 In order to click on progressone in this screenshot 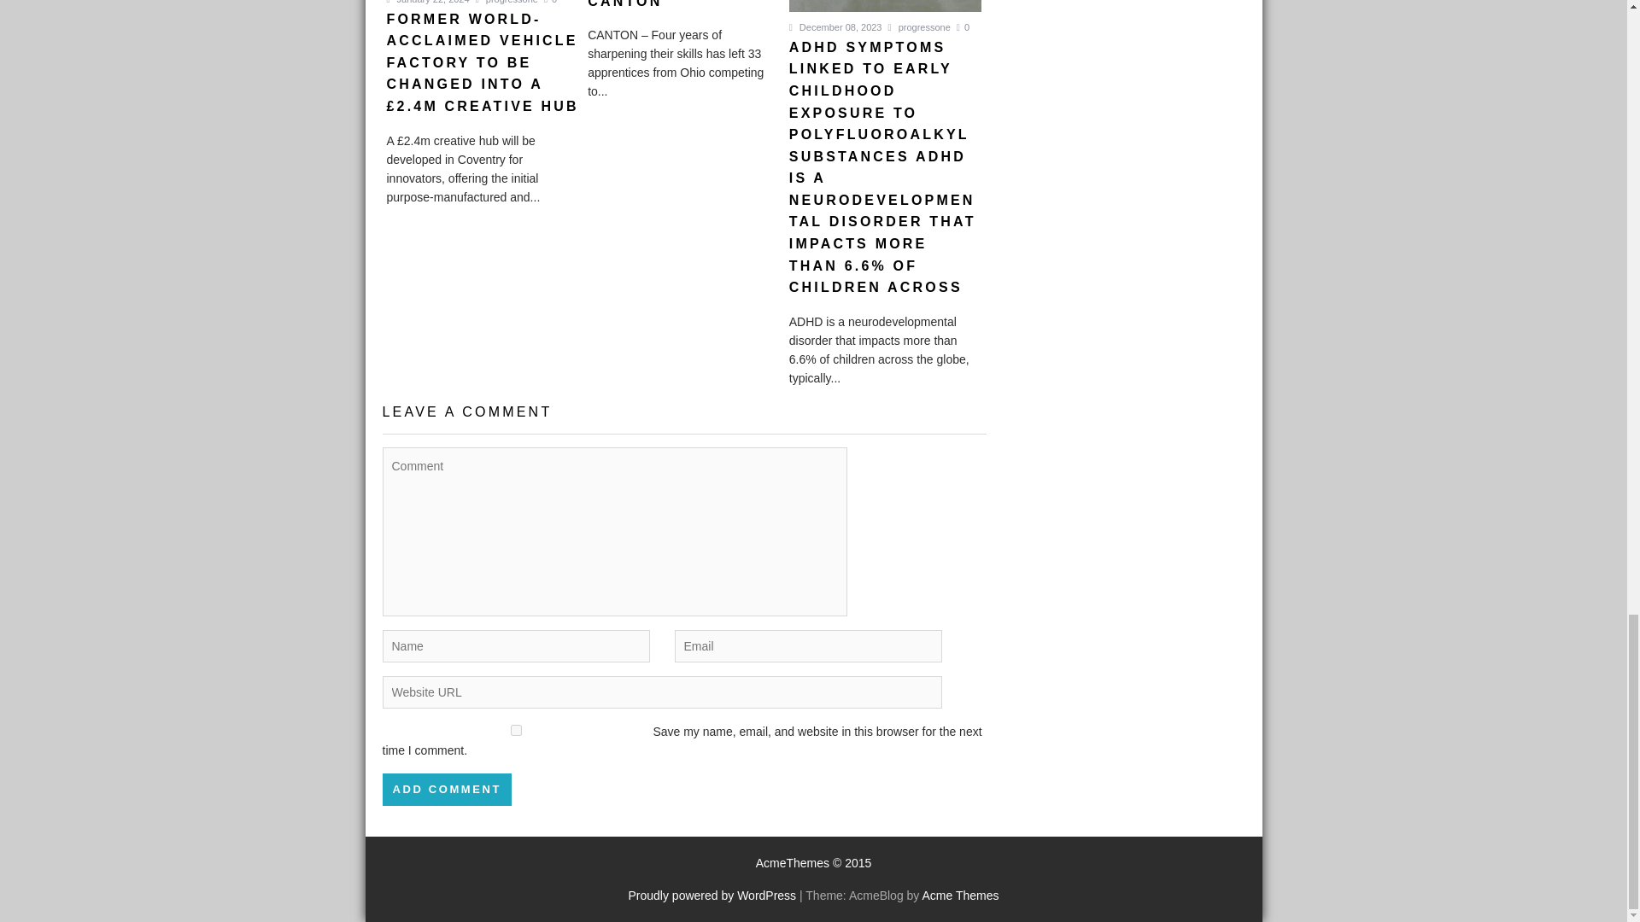, I will do `click(919, 26)`.